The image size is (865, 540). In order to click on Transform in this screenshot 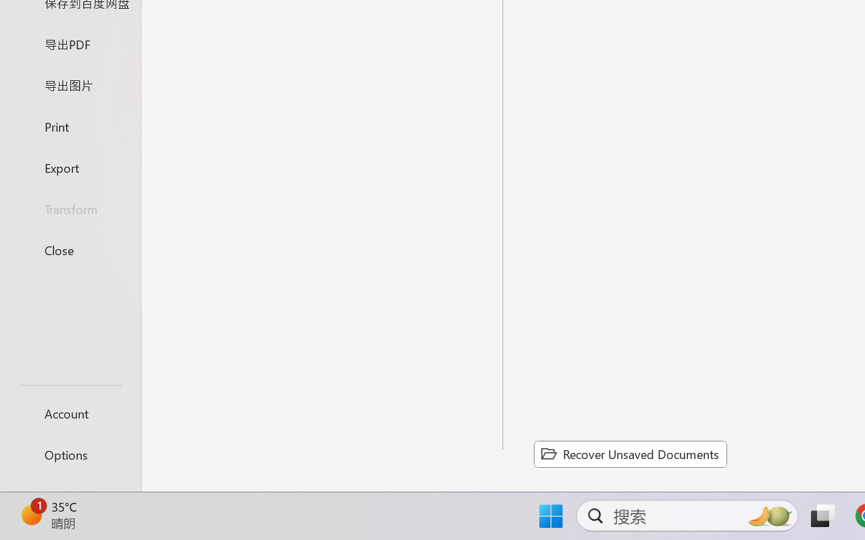, I will do `click(70, 209)`.